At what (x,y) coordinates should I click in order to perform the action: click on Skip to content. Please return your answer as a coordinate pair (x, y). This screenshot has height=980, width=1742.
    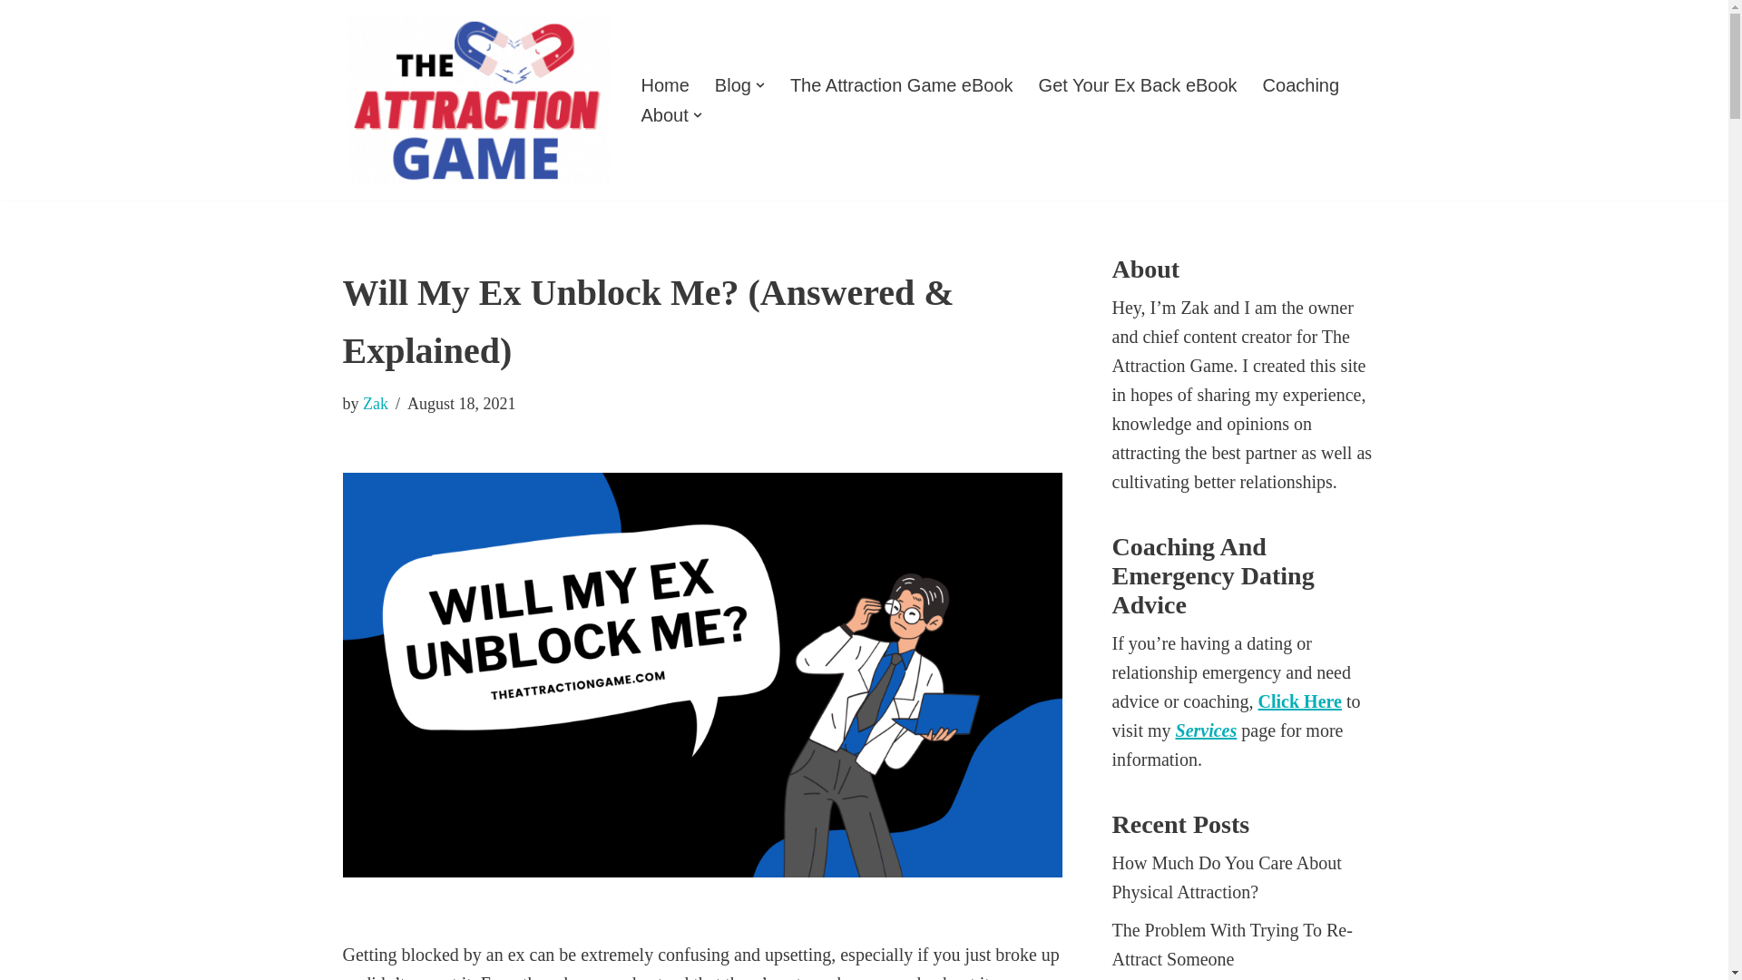
    Looking at the image, I should click on (14, 38).